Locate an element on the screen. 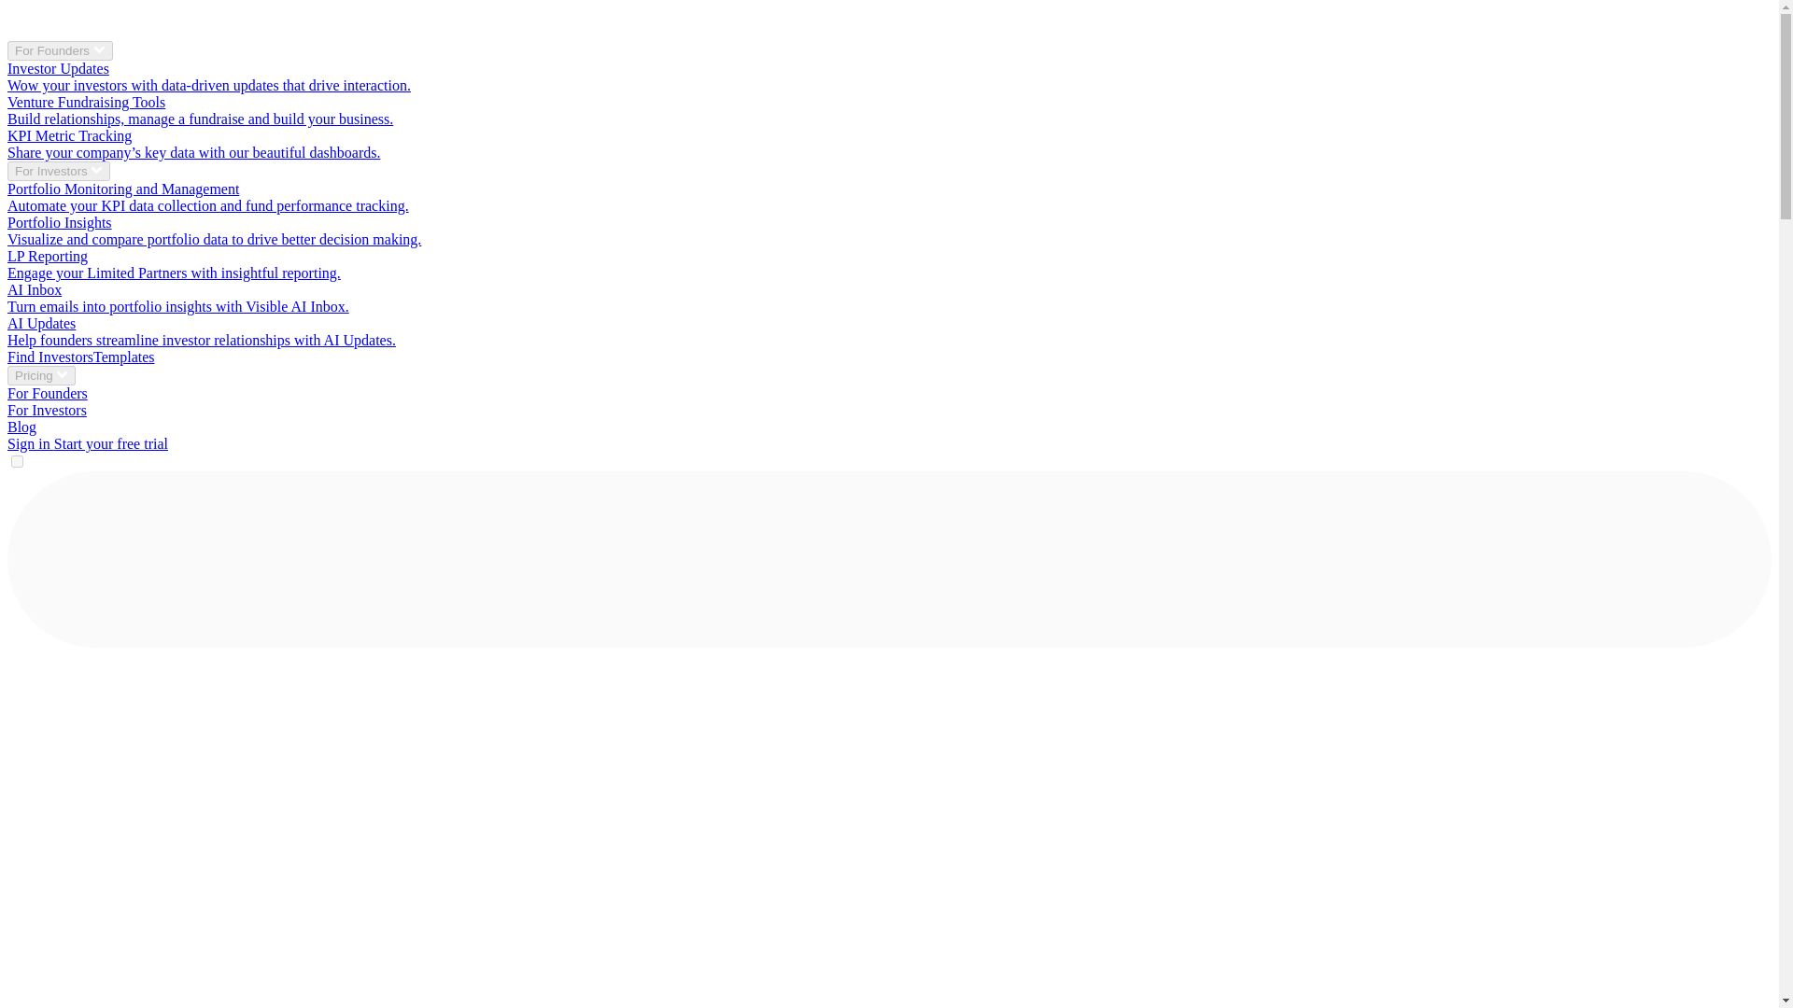  Sign in is located at coordinates (30, 442).